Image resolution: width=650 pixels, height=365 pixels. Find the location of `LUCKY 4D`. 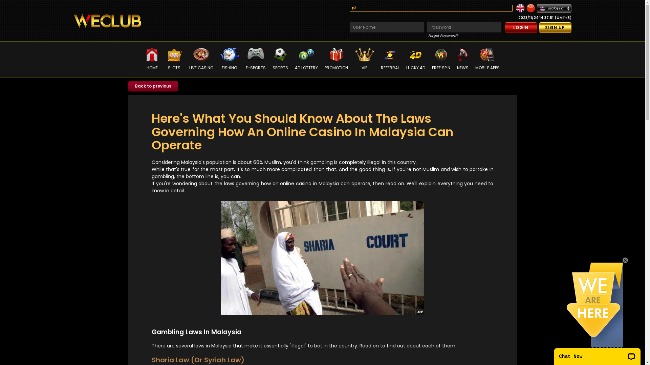

LUCKY 4D is located at coordinates (416, 59).